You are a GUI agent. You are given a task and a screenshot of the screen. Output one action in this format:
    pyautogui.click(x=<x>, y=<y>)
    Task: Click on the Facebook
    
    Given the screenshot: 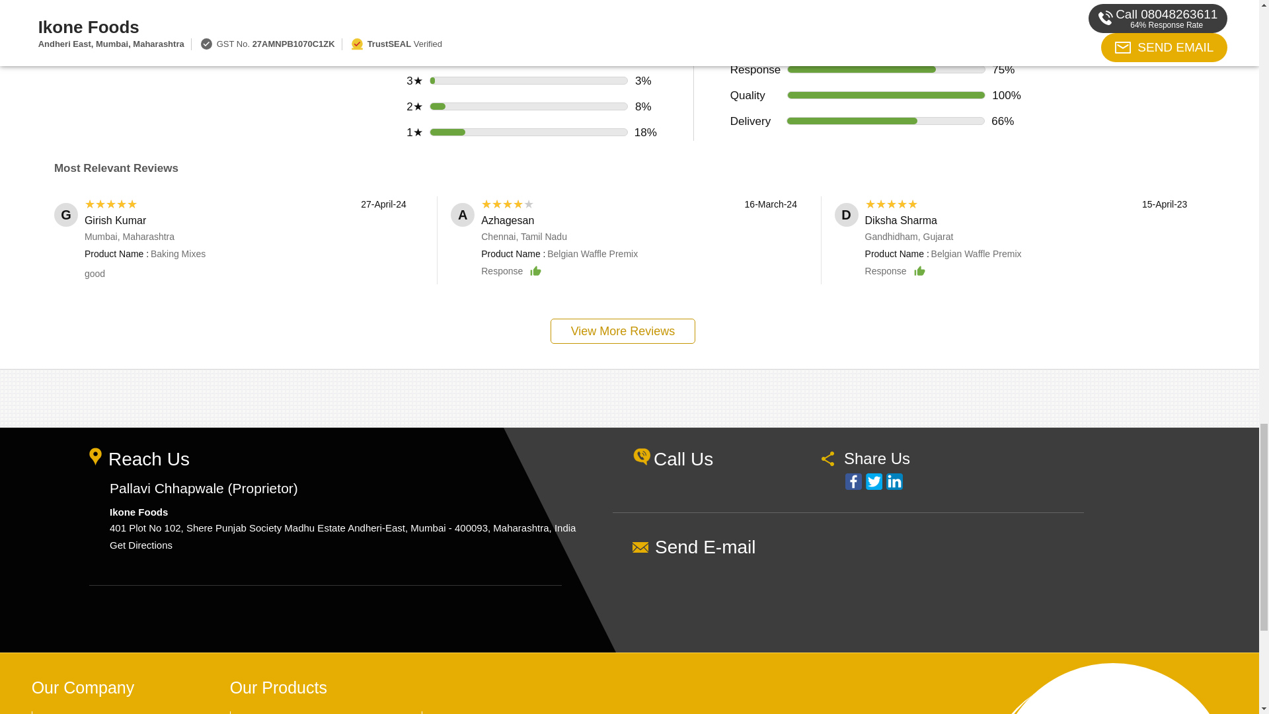 What is the action you would take?
    pyautogui.click(x=853, y=481)
    